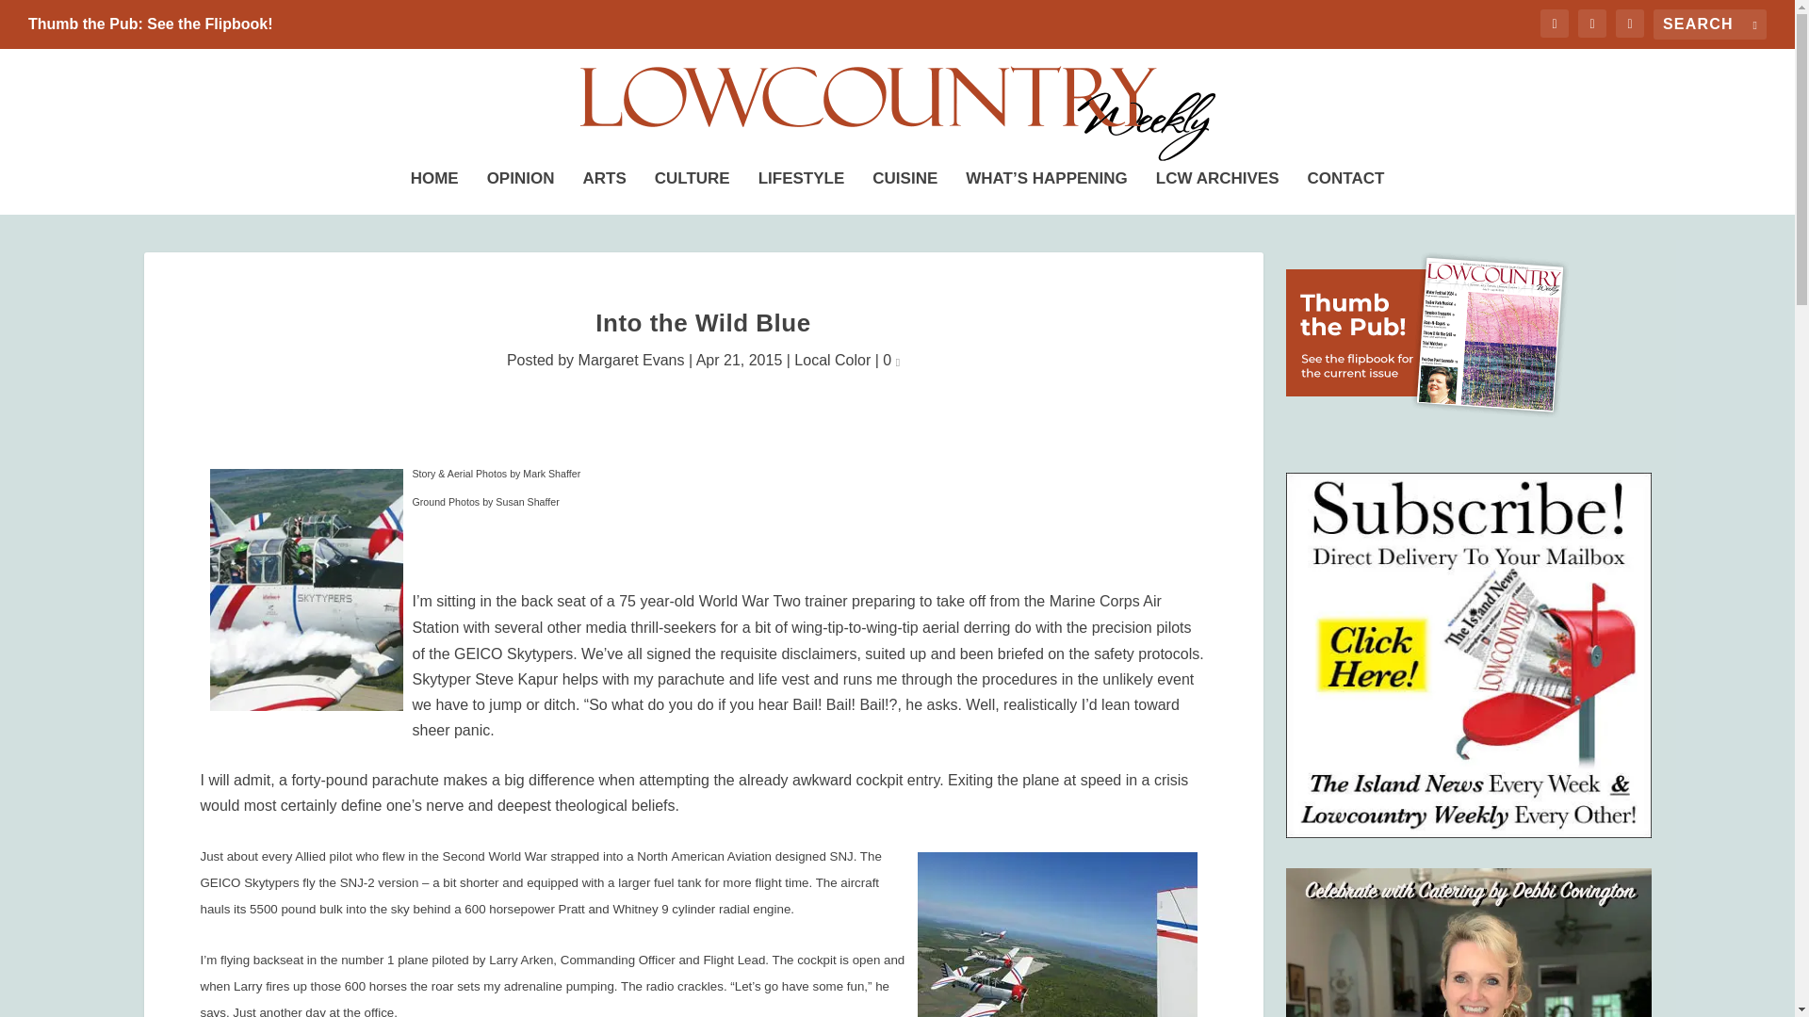  I want to click on LIFESTYLE, so click(801, 187).